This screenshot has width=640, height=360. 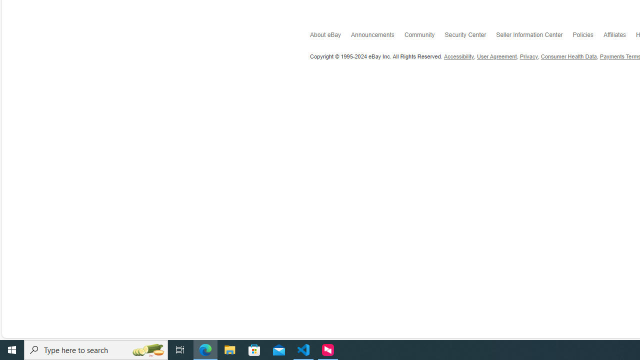 I want to click on Affiliates, so click(x=619, y=36).